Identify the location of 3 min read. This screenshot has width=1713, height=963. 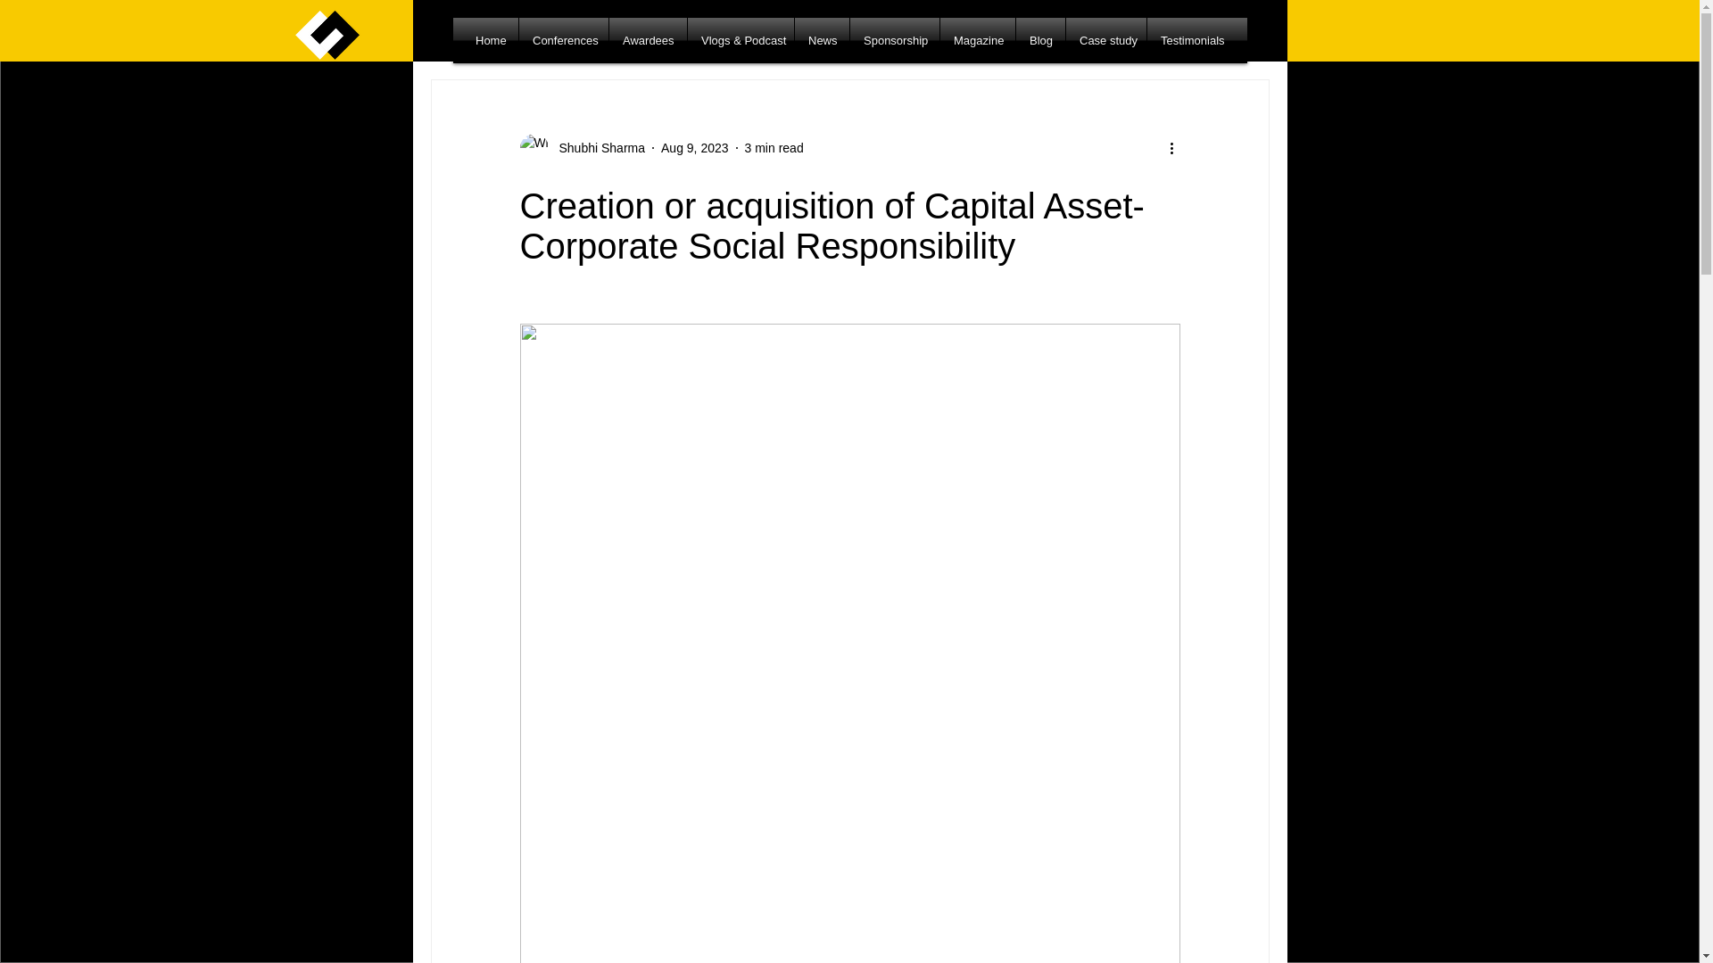
(774, 147).